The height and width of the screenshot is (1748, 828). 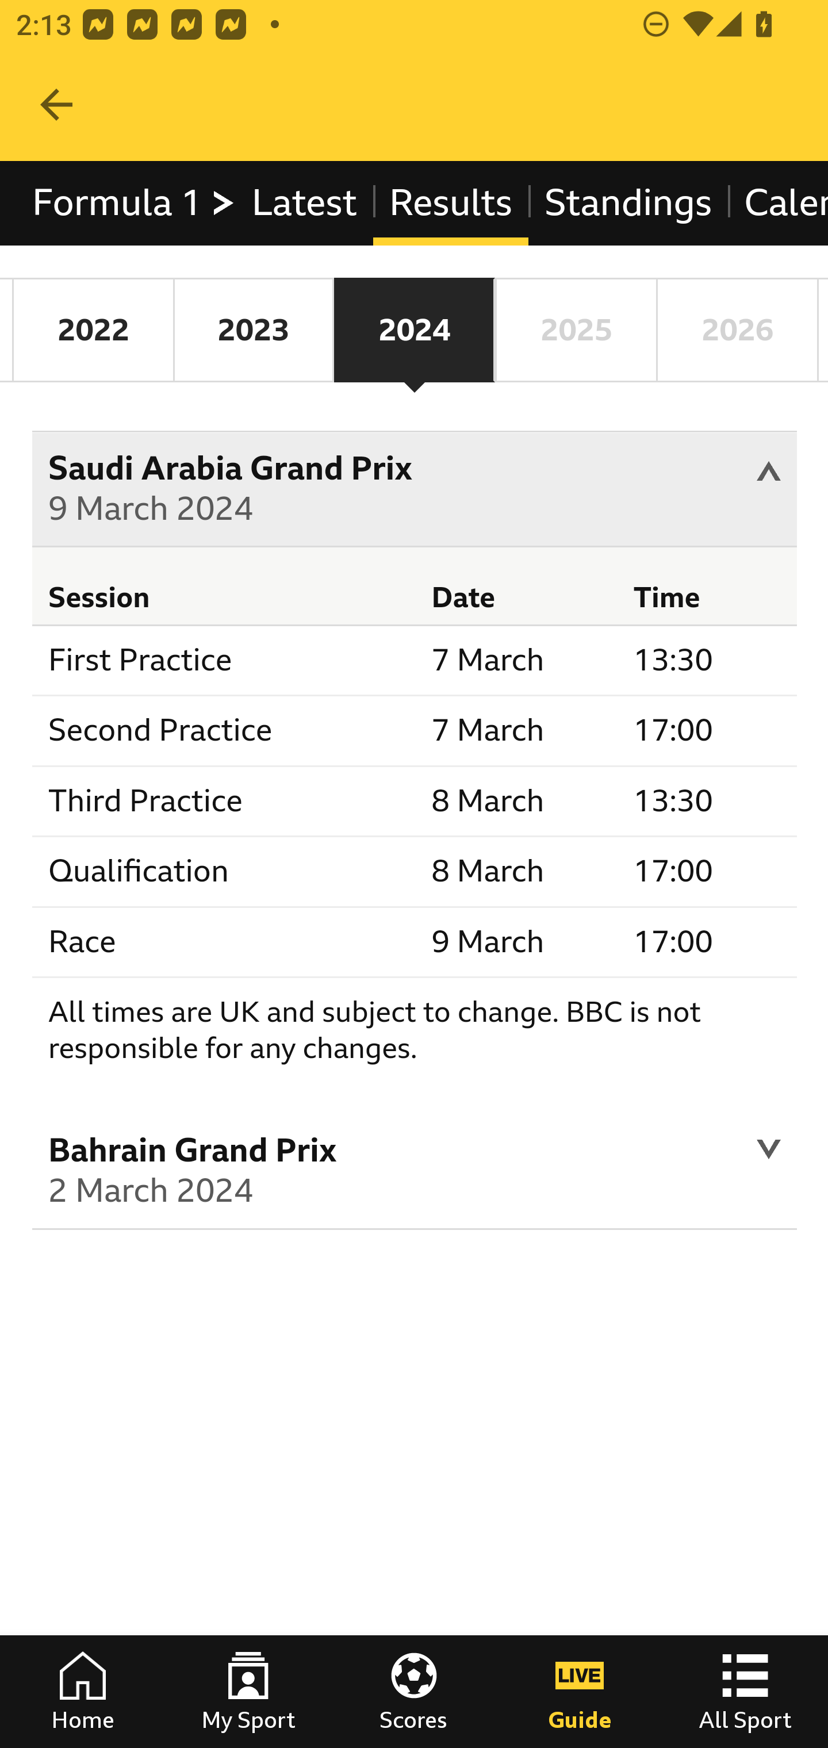 I want to click on Latest, so click(x=304, y=202).